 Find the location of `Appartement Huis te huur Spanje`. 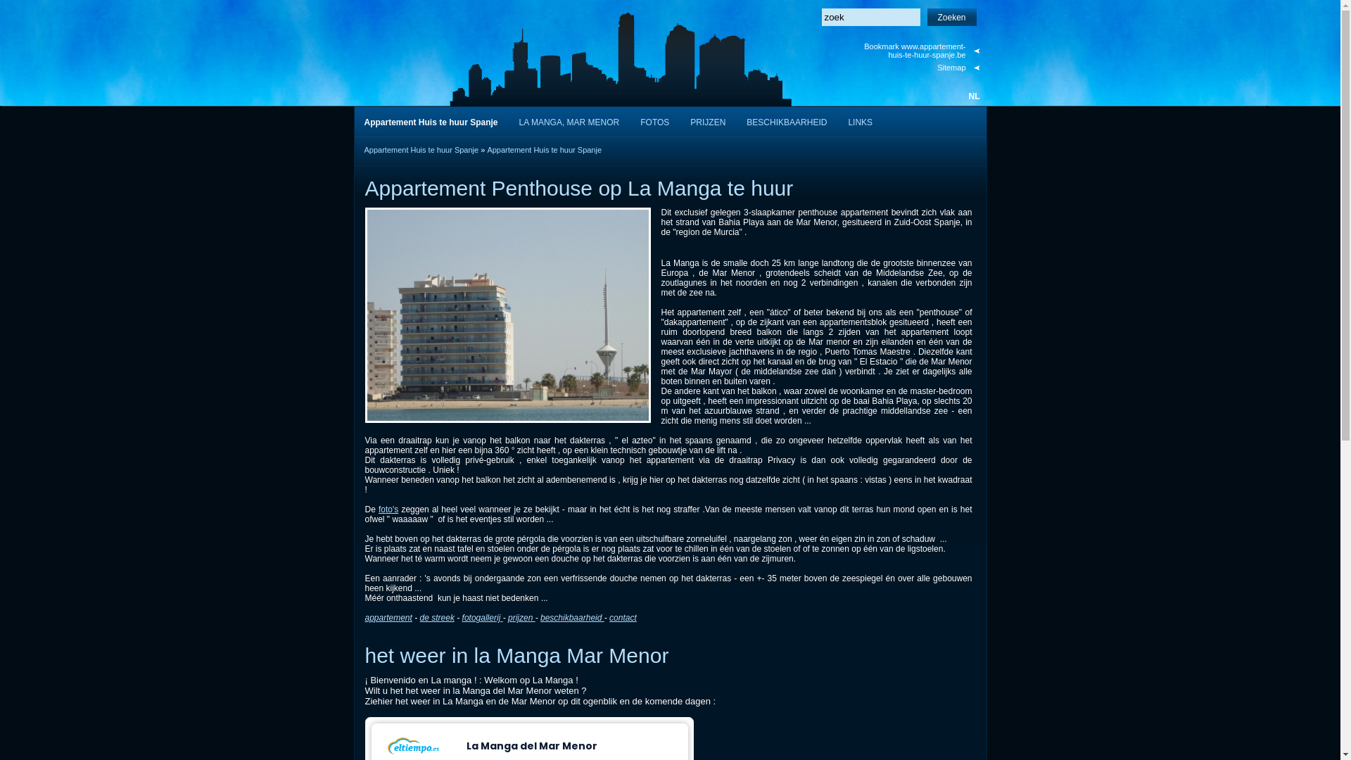

Appartement Huis te huur Spanje is located at coordinates (431, 121).